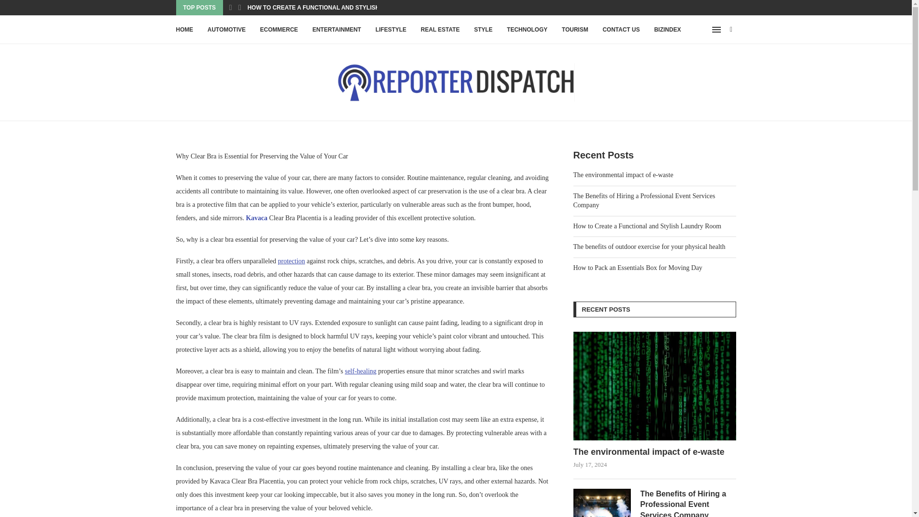 Image resolution: width=919 pixels, height=517 pixels. I want to click on HOW TO CREATE A FUNCTIONAL AND STYLISH LAUNDRY..., so click(330, 8).